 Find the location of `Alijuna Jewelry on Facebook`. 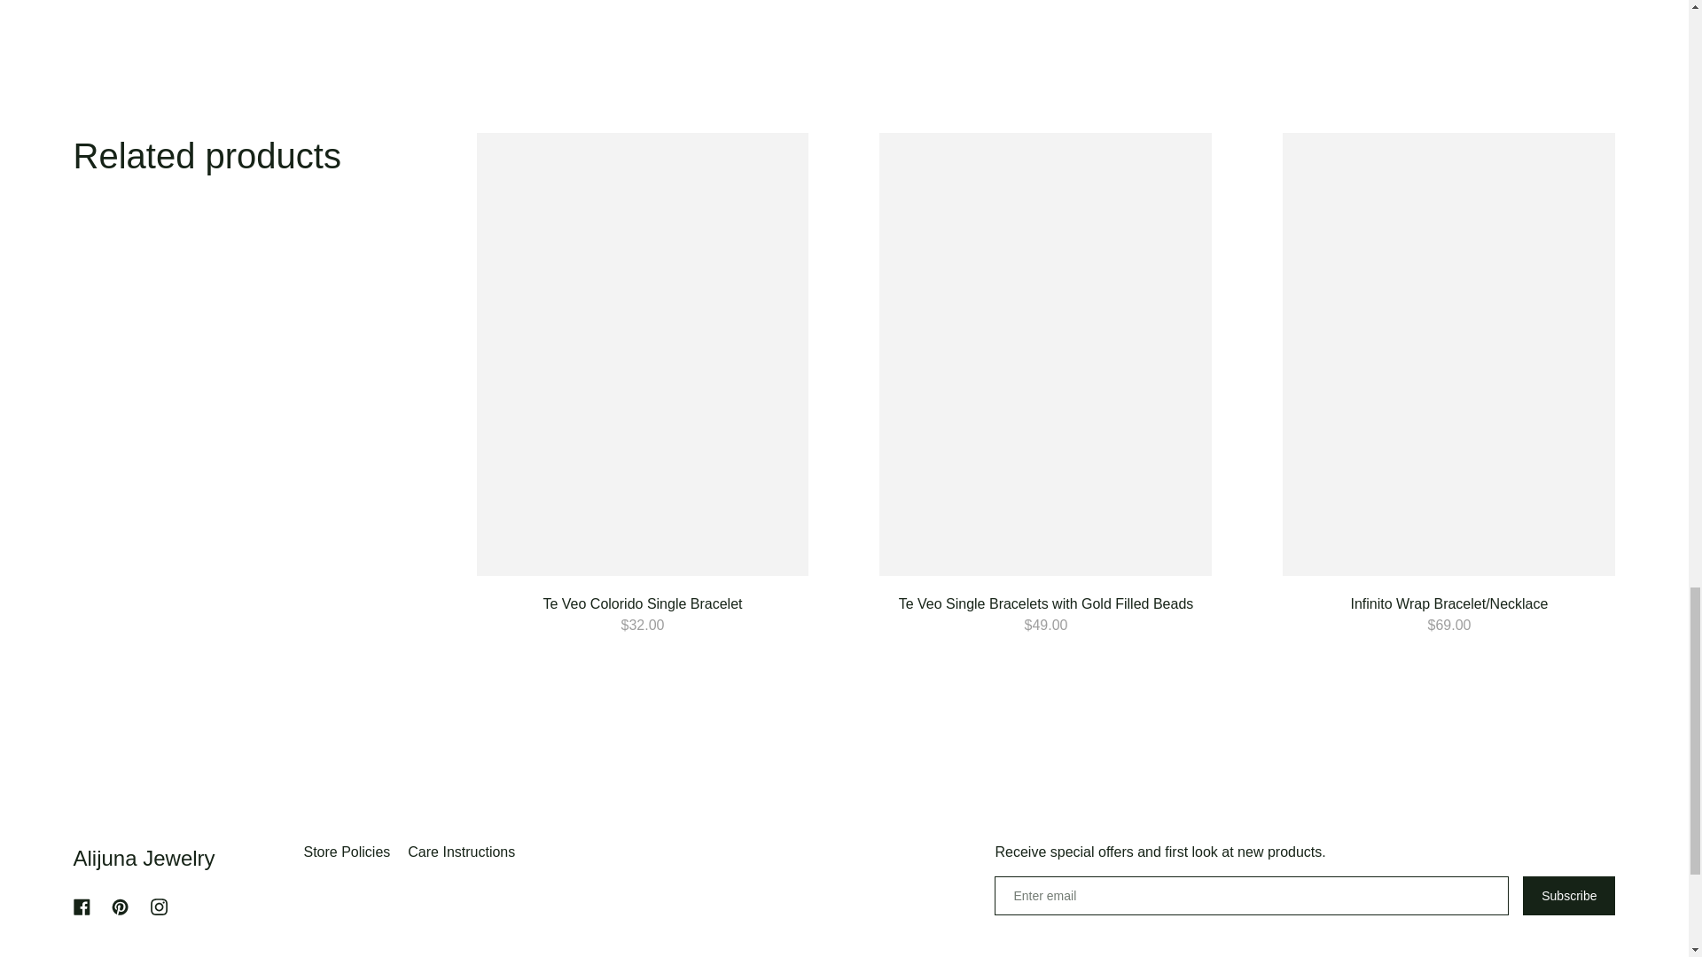

Alijuna Jewelry on Facebook is located at coordinates (82, 906).